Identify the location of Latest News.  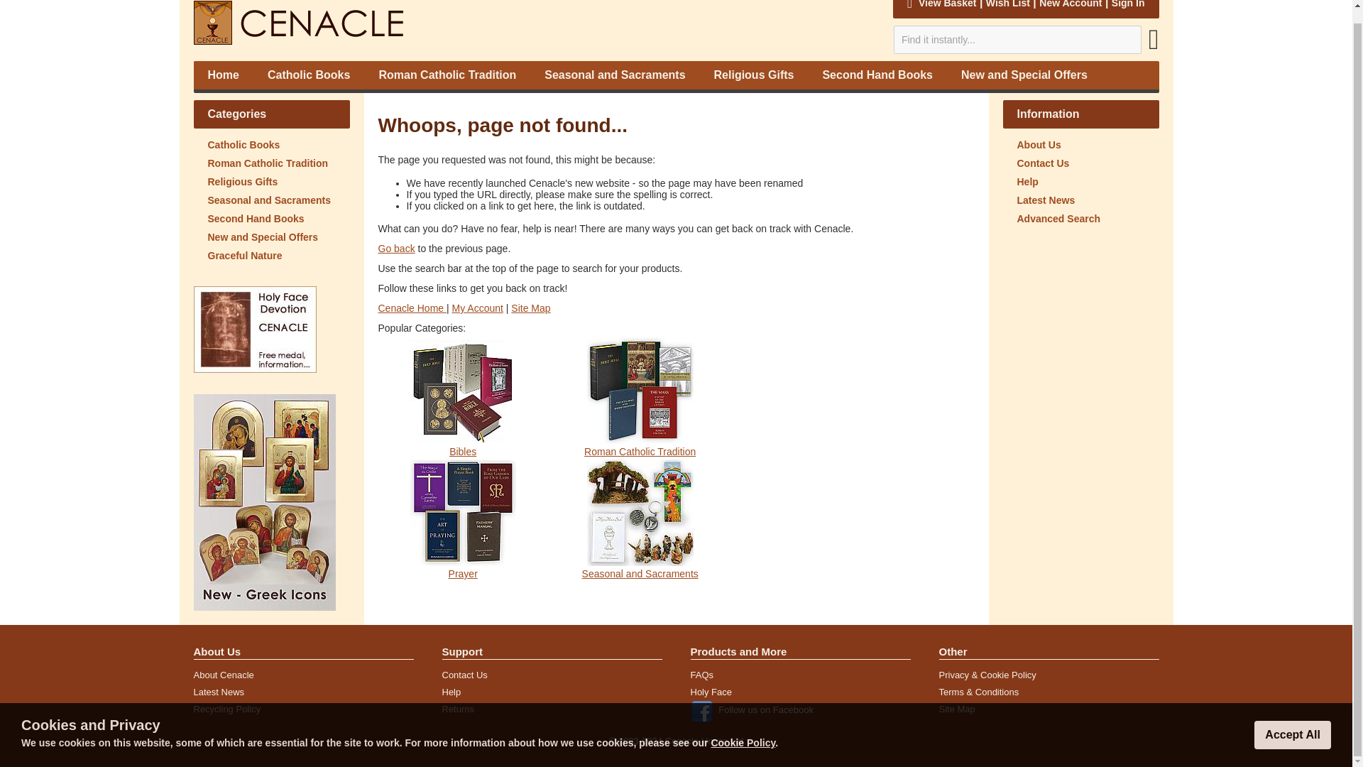
(219, 692).